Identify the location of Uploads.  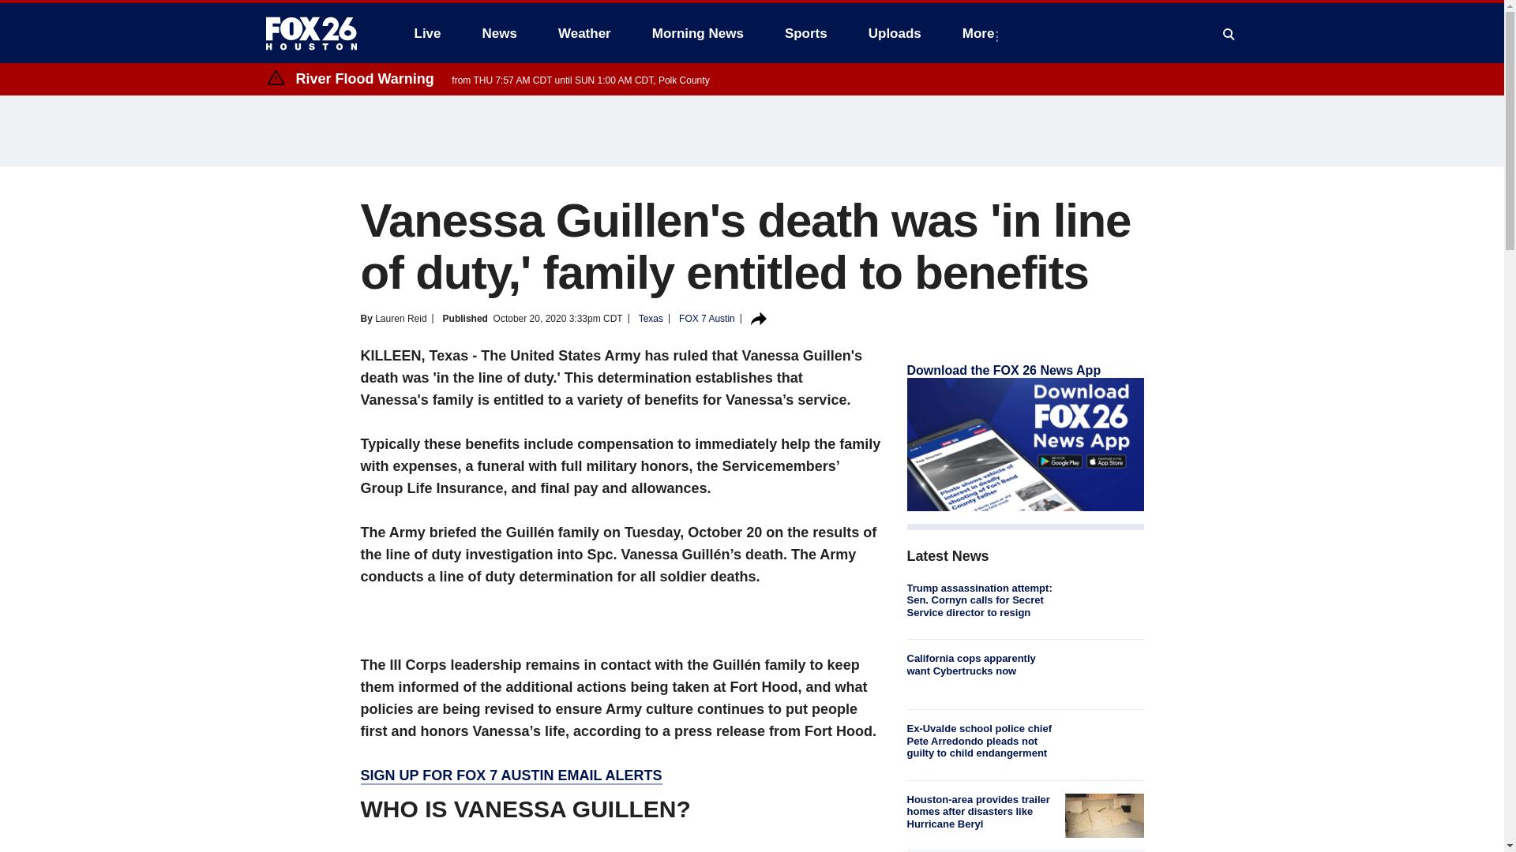
(895, 33).